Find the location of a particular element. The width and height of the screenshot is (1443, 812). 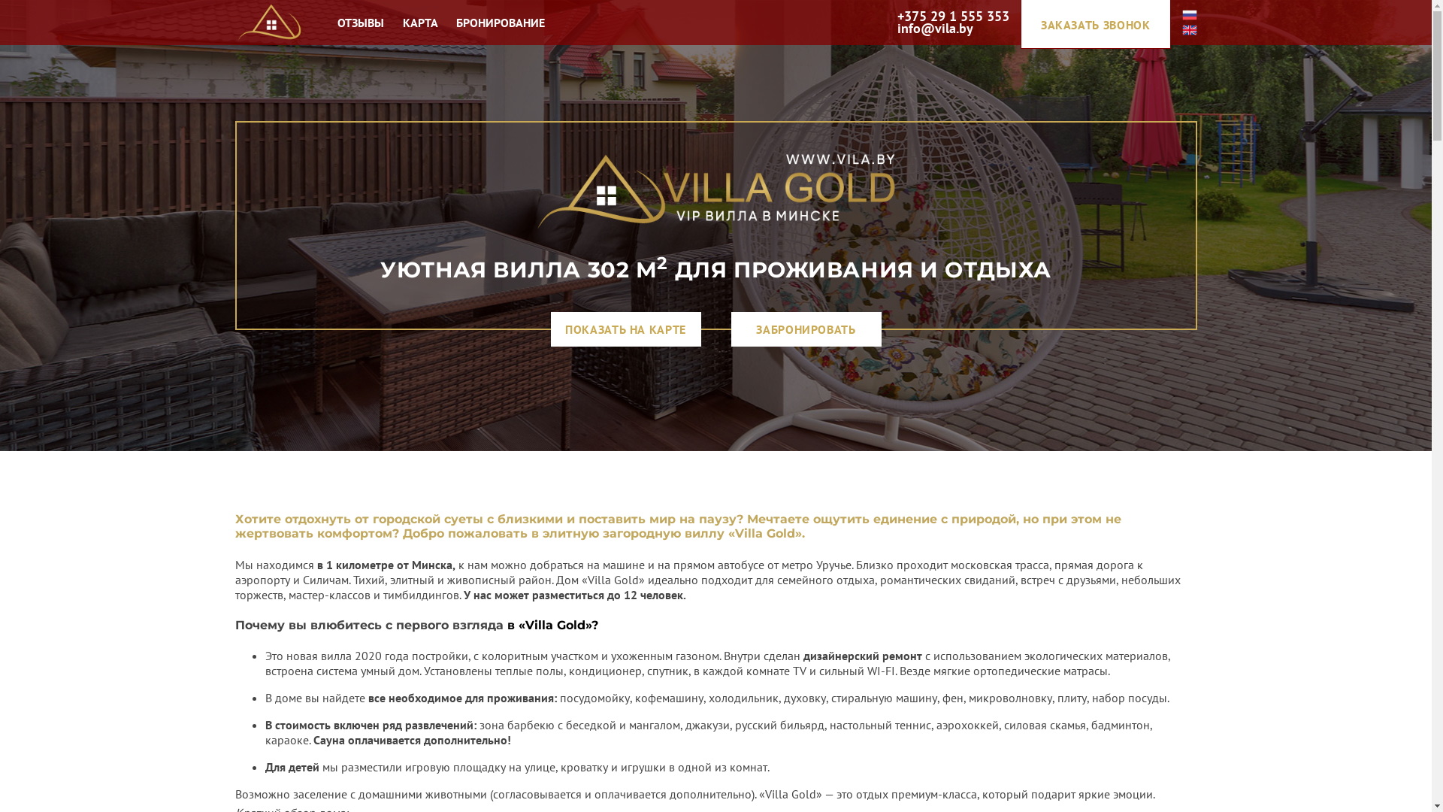

+375 29 1 555 353 is located at coordinates (953, 17).